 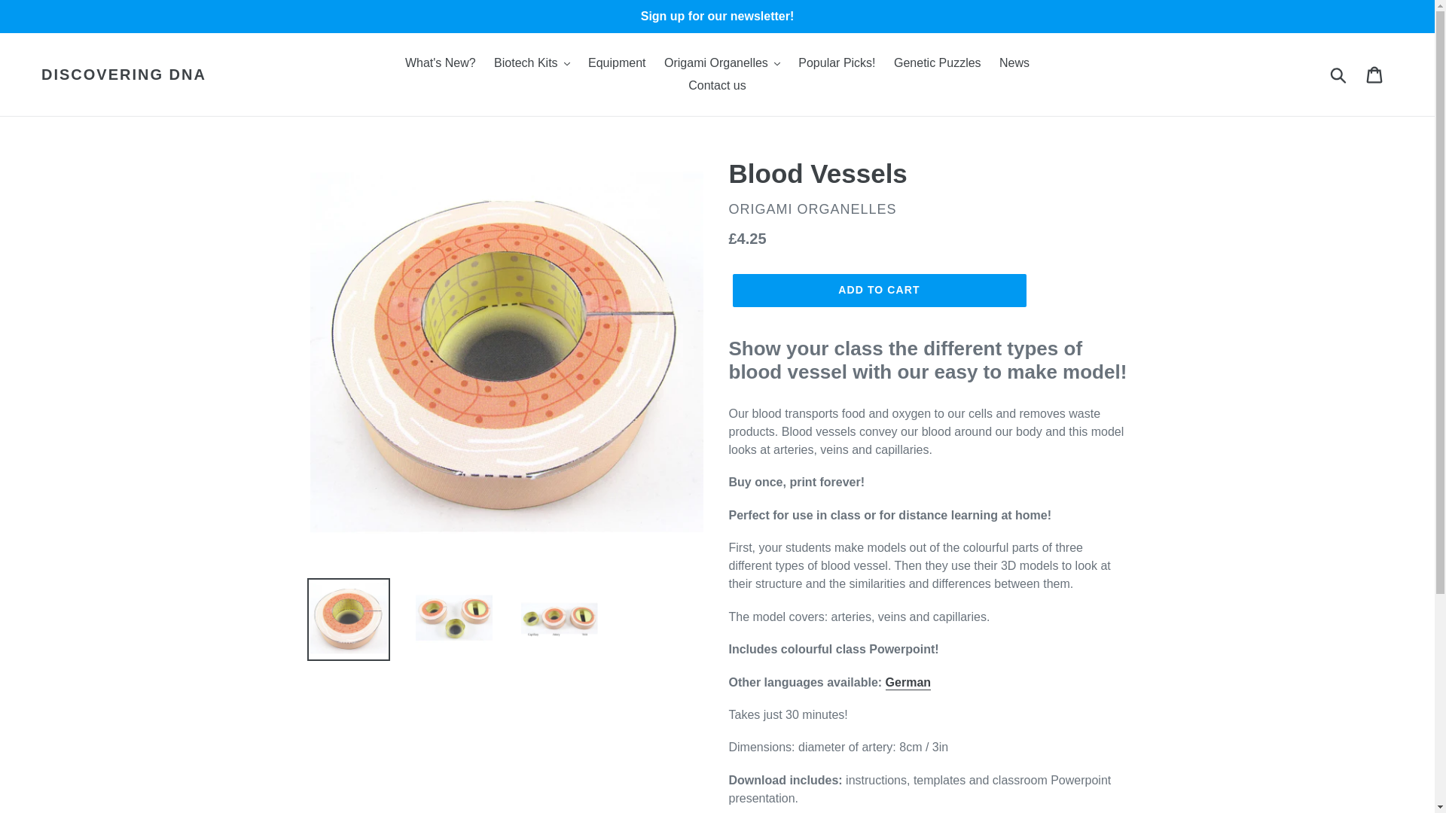 I want to click on Popular Picks!, so click(x=836, y=63).